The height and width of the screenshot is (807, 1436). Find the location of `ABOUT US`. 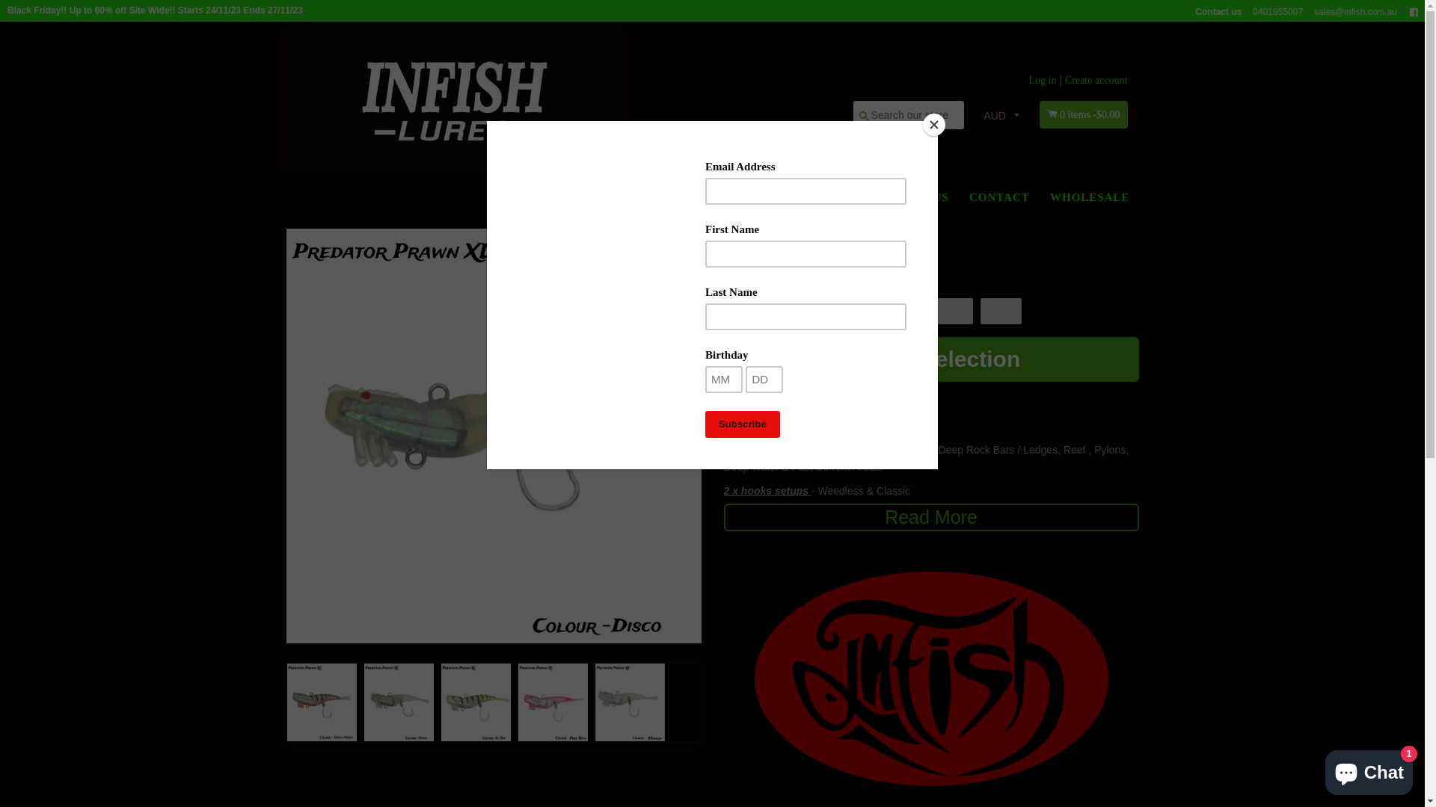

ABOUT US is located at coordinates (918, 197).